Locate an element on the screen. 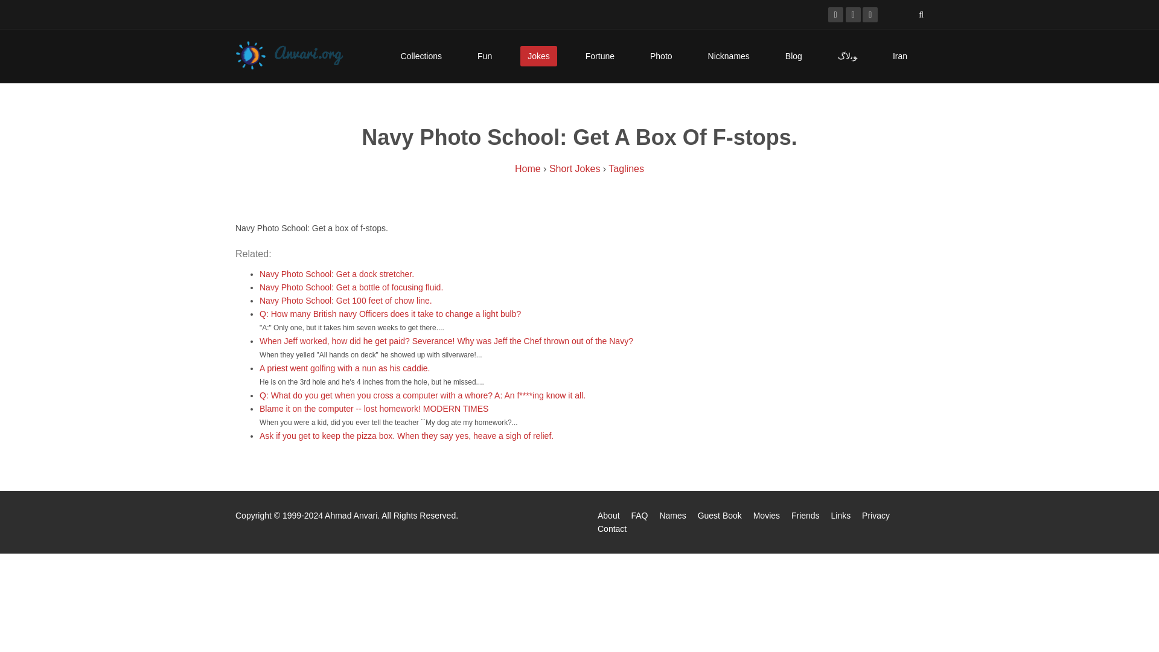 The width and height of the screenshot is (1159, 652). Movies is located at coordinates (767, 515).